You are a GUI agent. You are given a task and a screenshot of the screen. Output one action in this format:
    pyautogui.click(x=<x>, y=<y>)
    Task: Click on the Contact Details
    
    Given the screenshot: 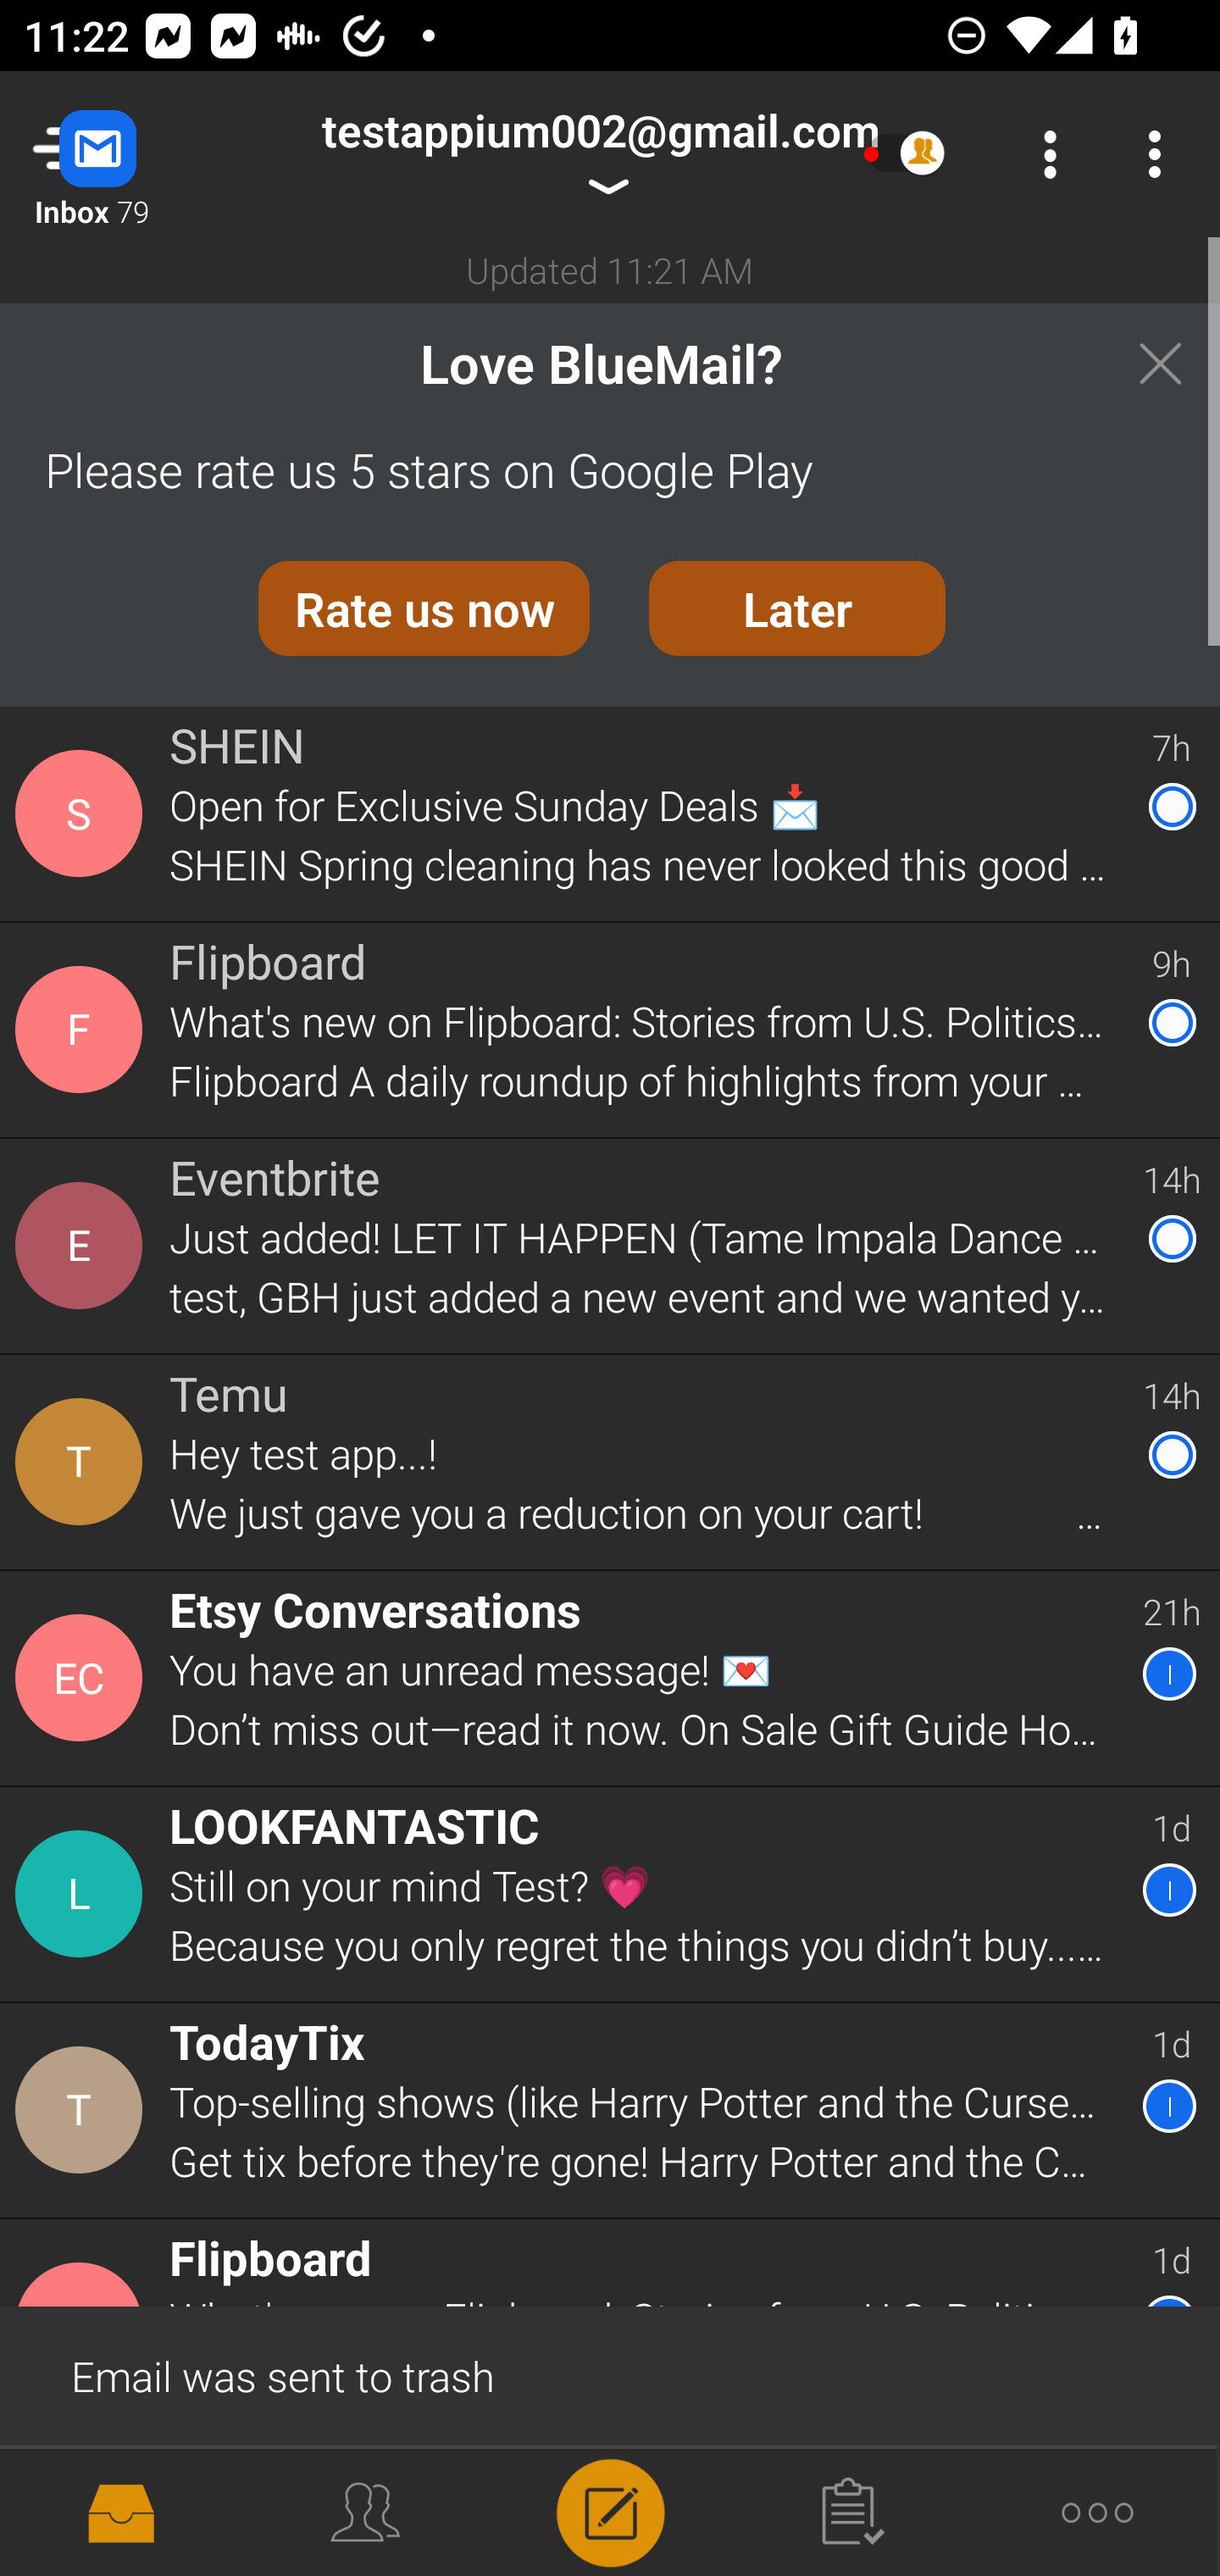 What is the action you would take?
    pyautogui.click(x=83, y=813)
    